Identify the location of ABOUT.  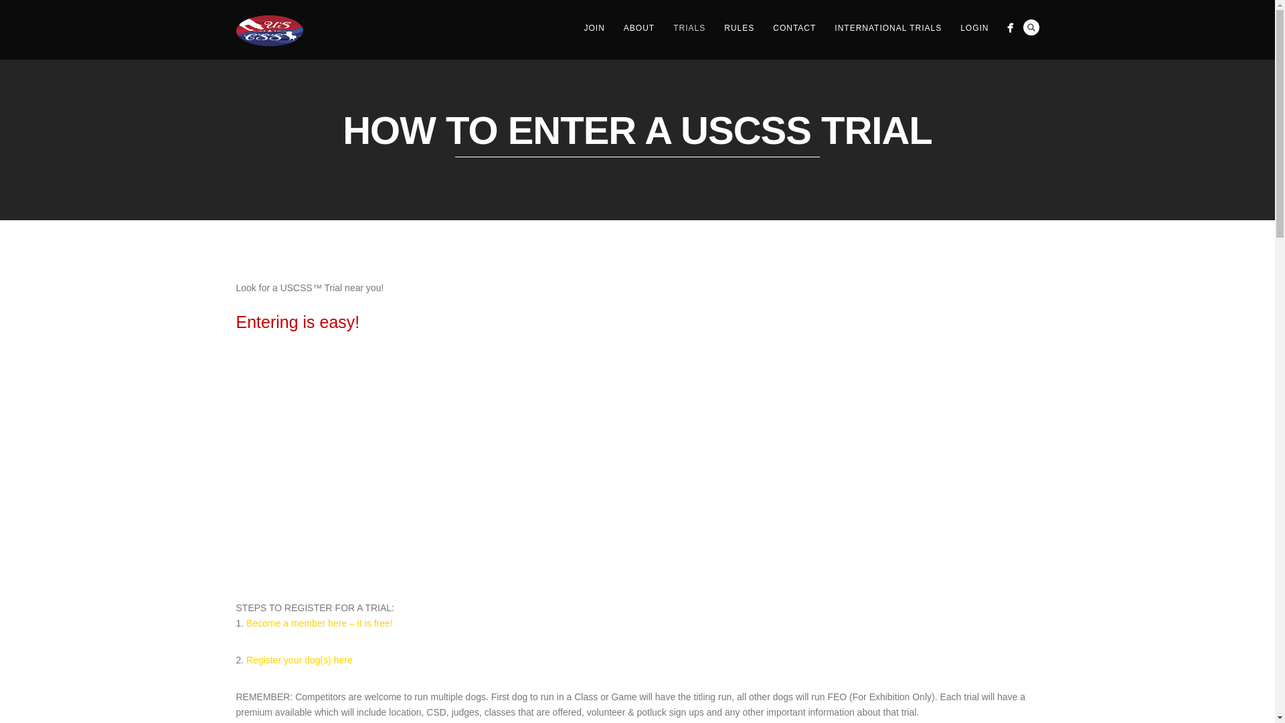
(638, 28).